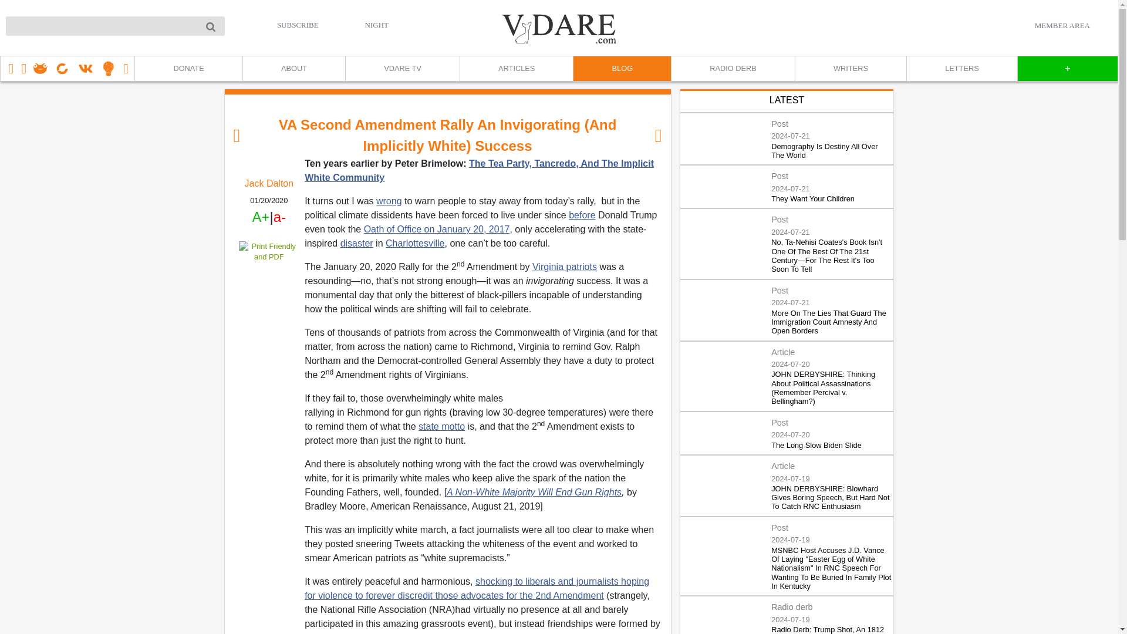 The height and width of the screenshot is (634, 1127). Describe the element at coordinates (293, 69) in the screenshot. I see `ABOUT` at that location.